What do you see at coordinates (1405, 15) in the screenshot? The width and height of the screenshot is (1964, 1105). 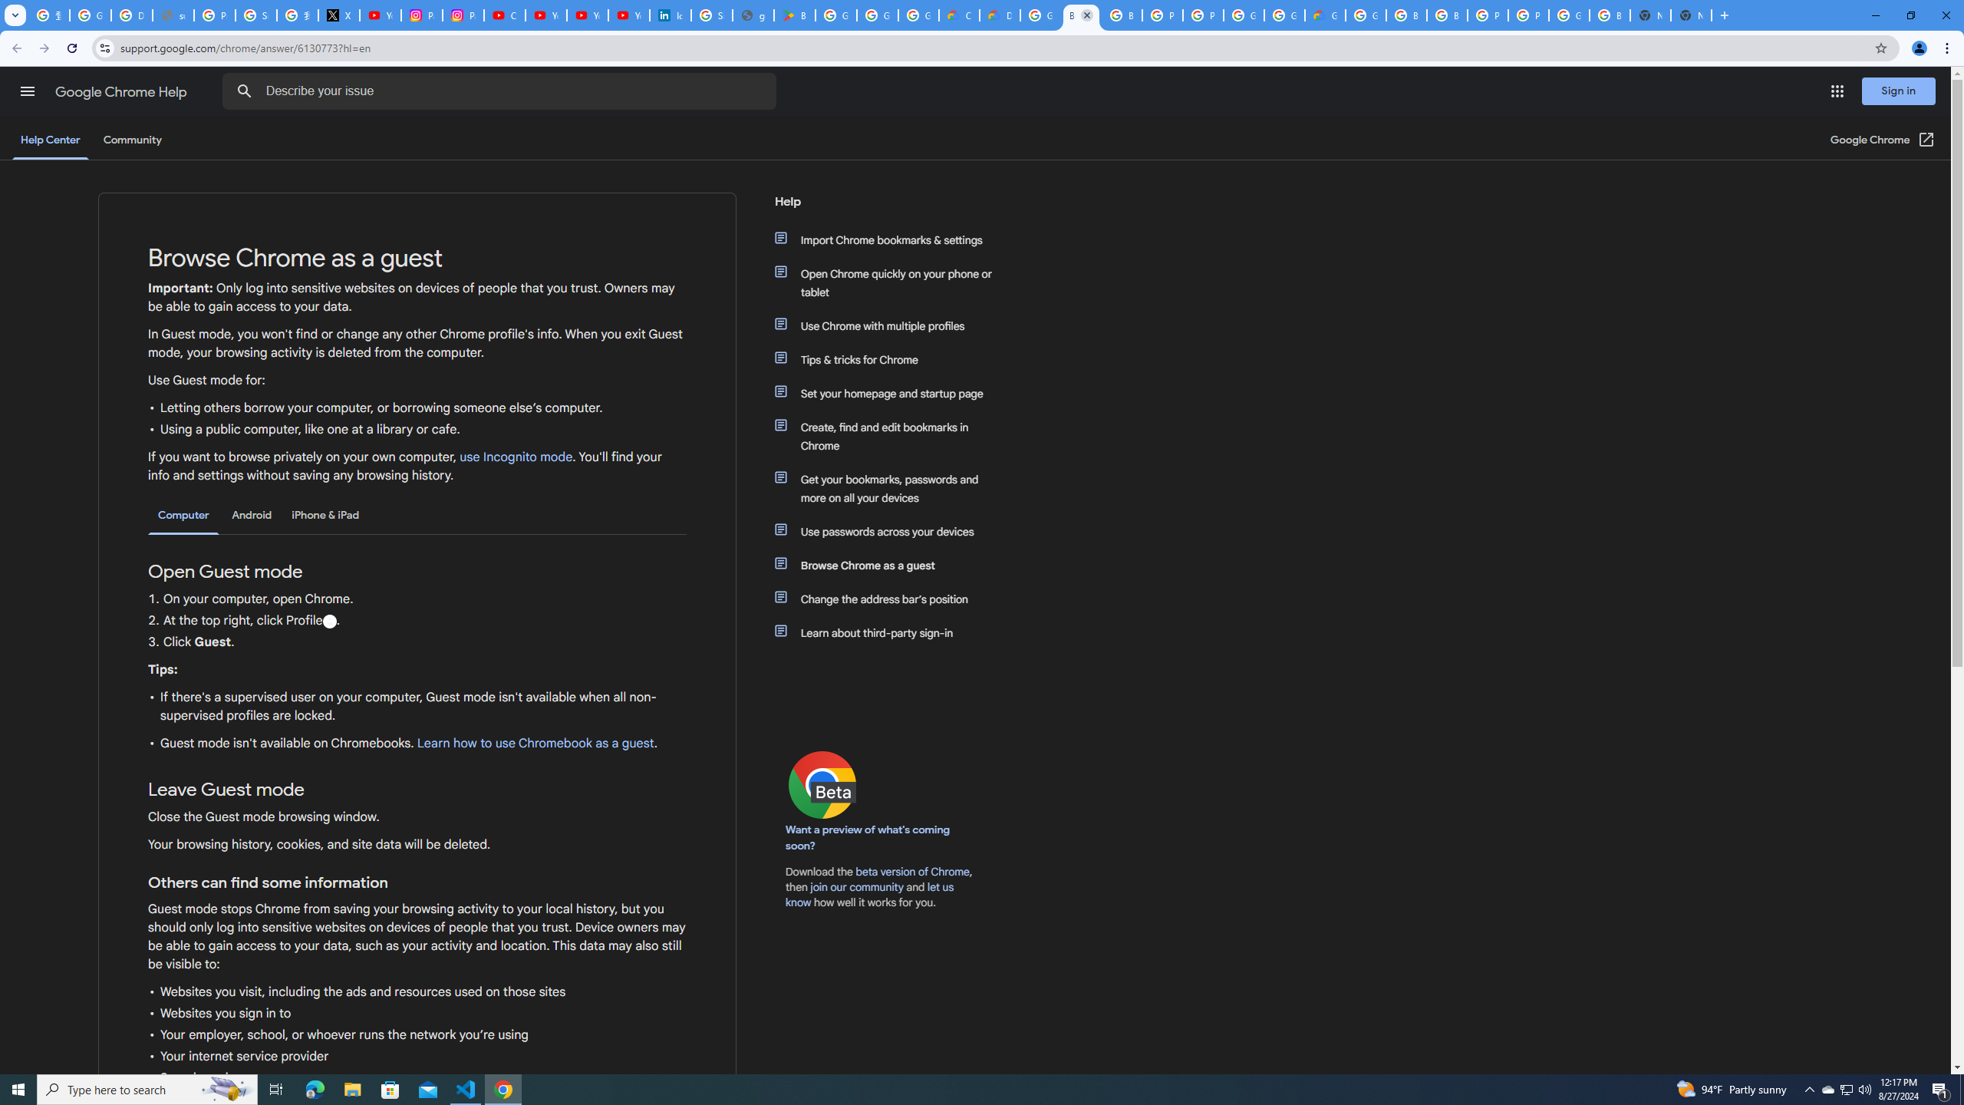 I see `Browse Chrome as a guest - Computer - Google Chrome Help` at bounding box center [1405, 15].